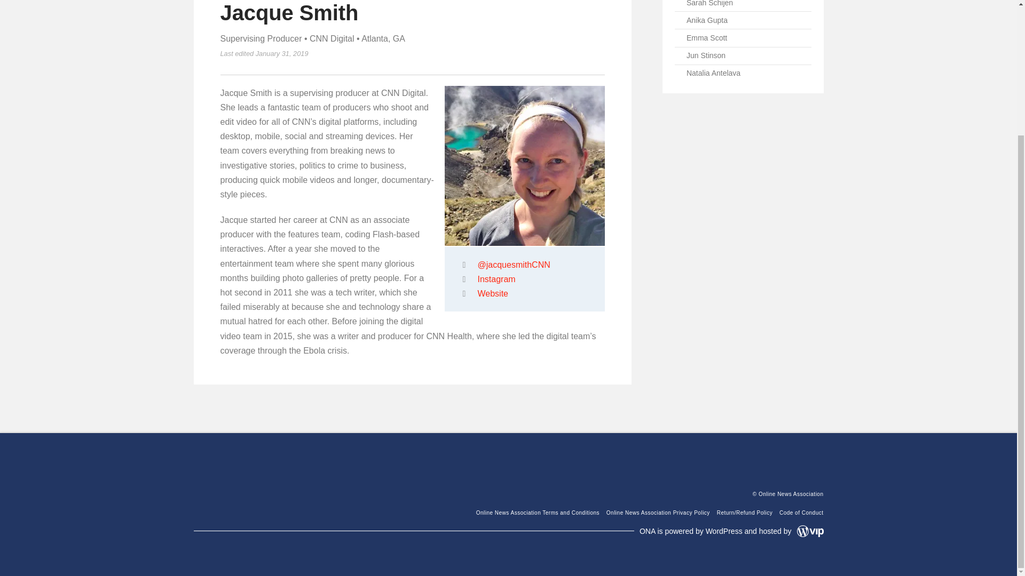 The height and width of the screenshot is (576, 1025). I want to click on Website, so click(493, 293).